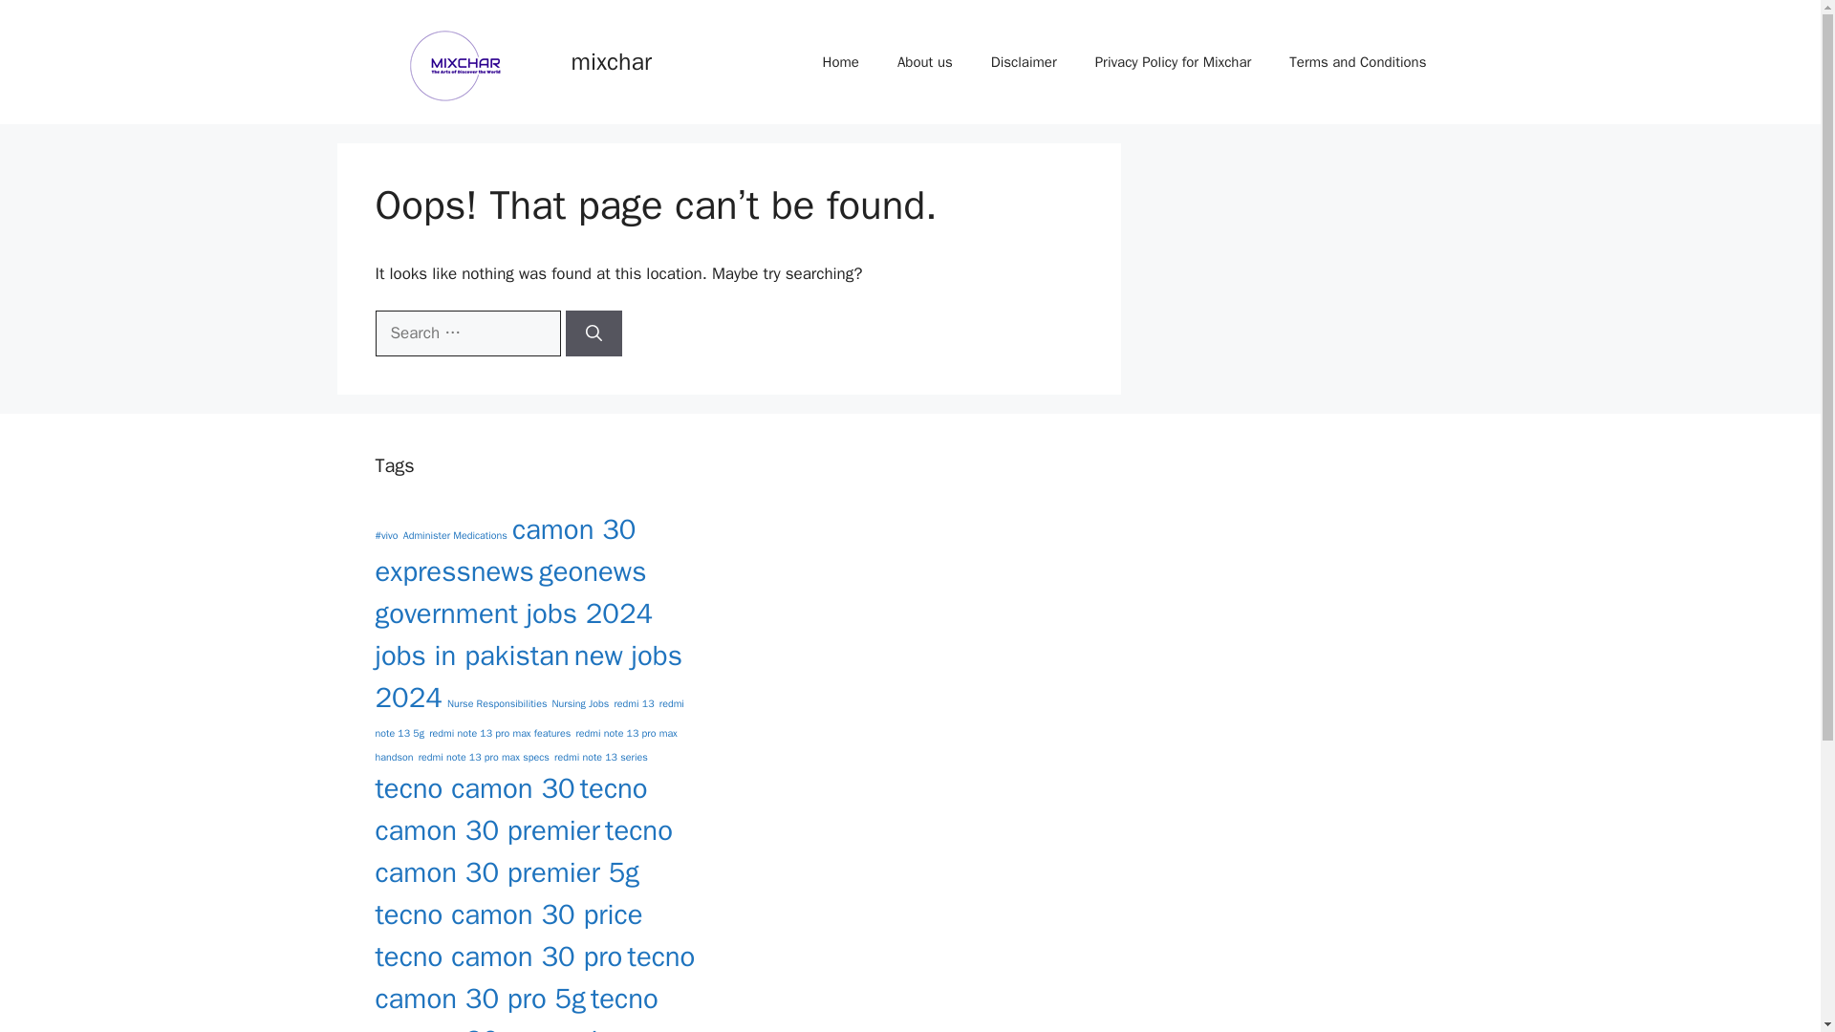 The width and height of the screenshot is (1835, 1032). Describe the element at coordinates (522, 852) in the screenshot. I see `tecno camon 30 premier 5g` at that location.